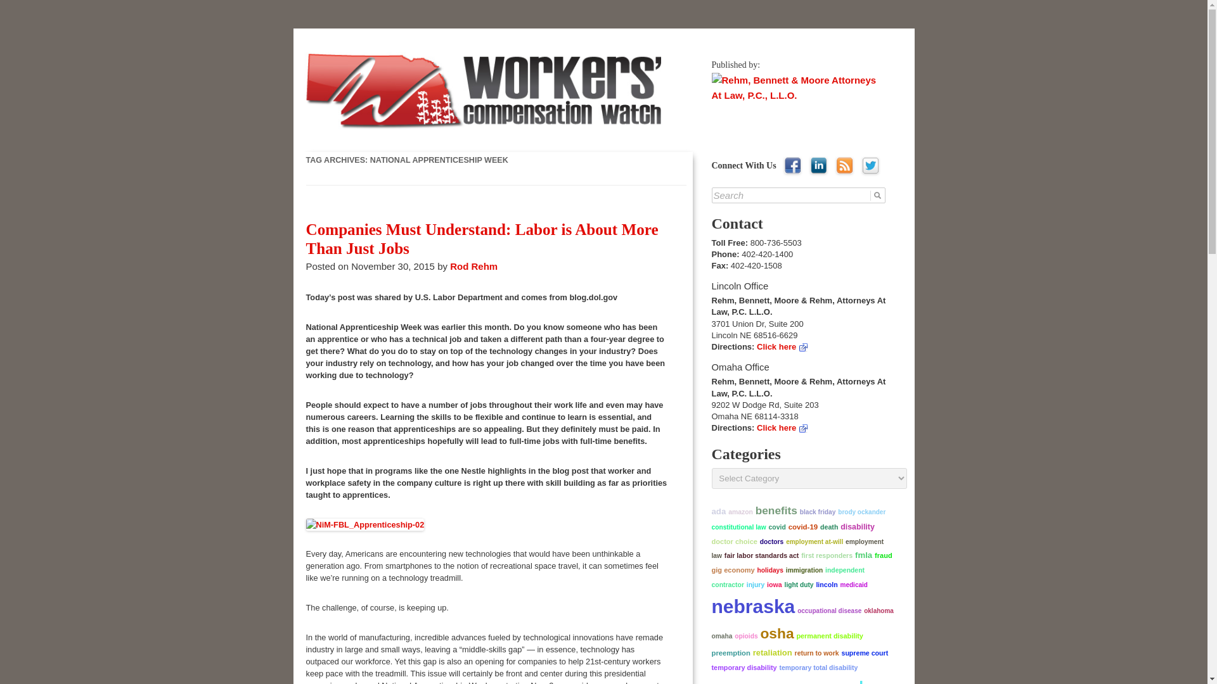  I want to click on Rod Rehm, so click(474, 266).